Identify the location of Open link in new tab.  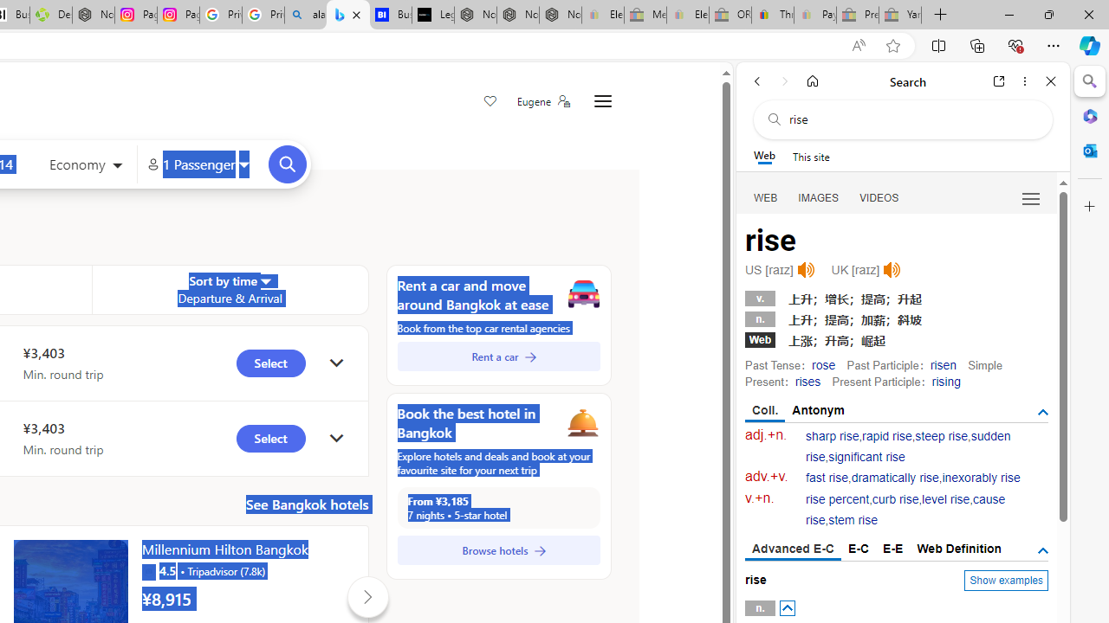
(999, 81).